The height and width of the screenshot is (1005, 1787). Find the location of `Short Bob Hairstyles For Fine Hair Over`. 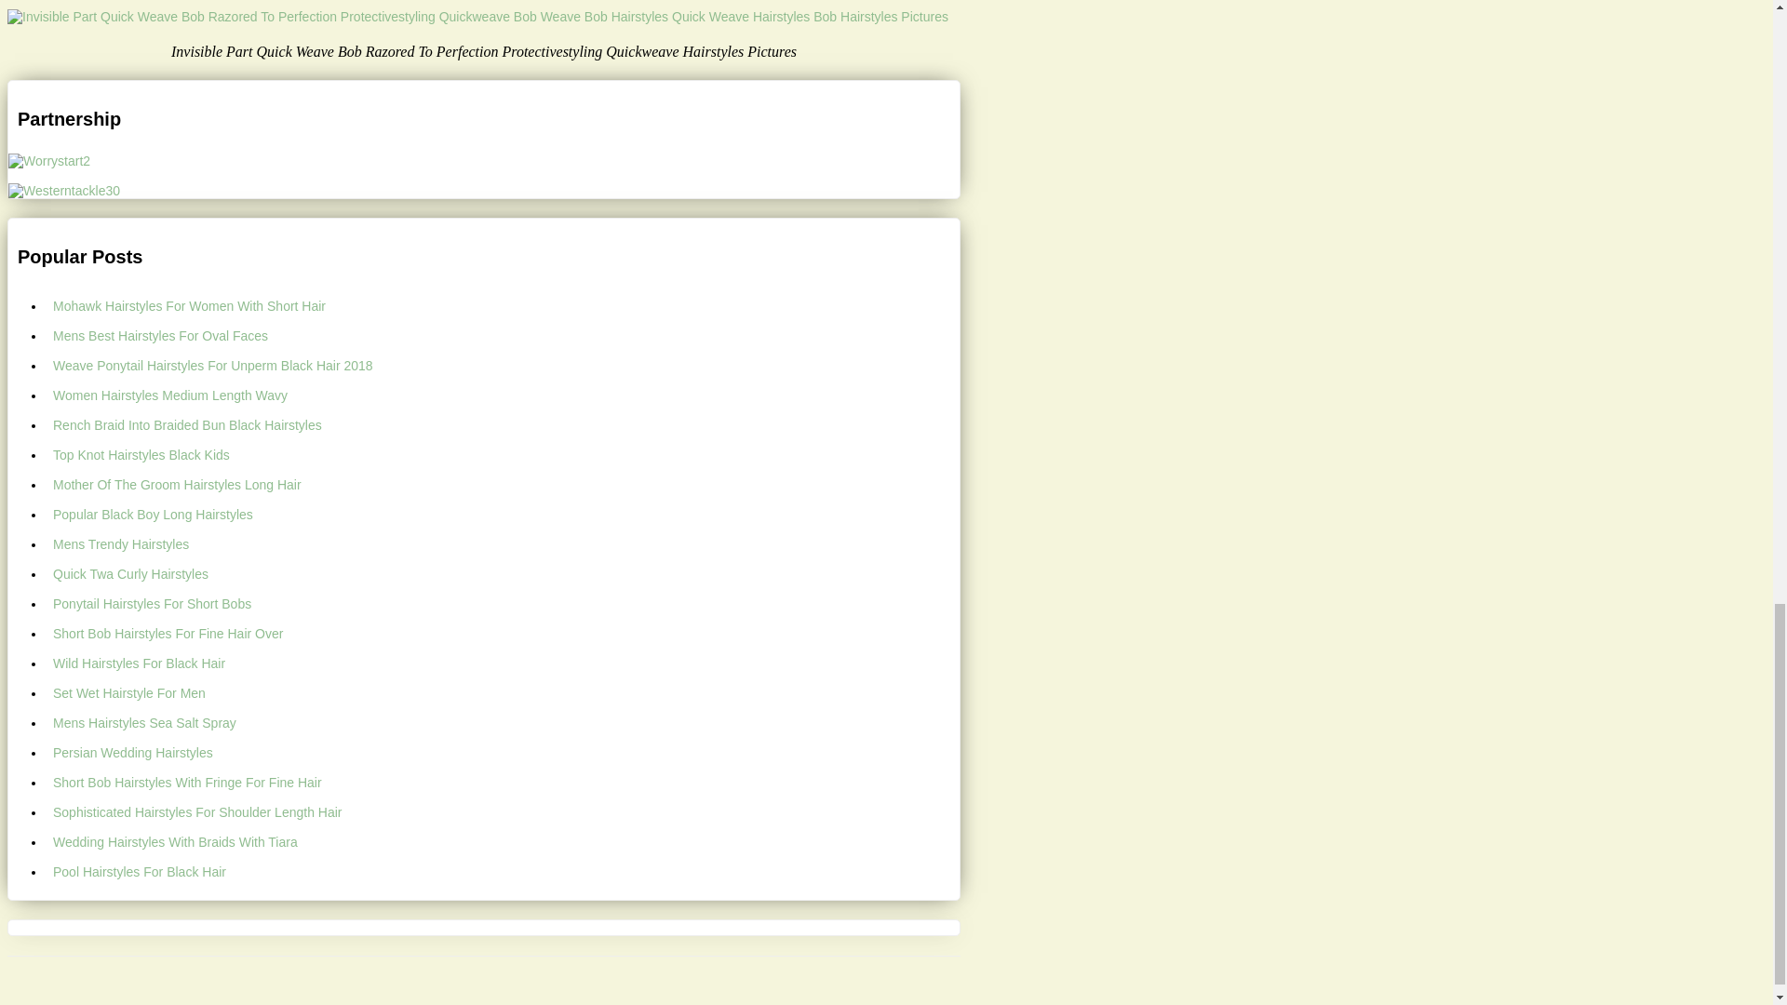

Short Bob Hairstyles For Fine Hair Over is located at coordinates (503, 633).